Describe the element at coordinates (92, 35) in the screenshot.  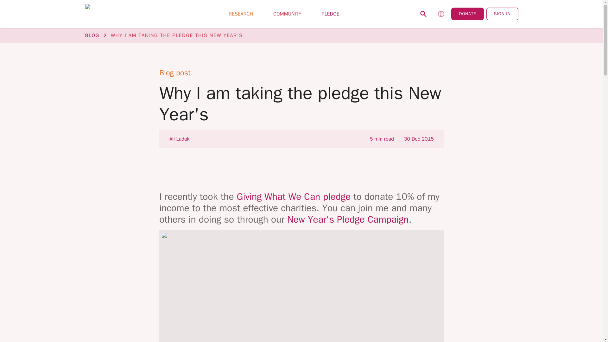
I see `BLOG` at that location.